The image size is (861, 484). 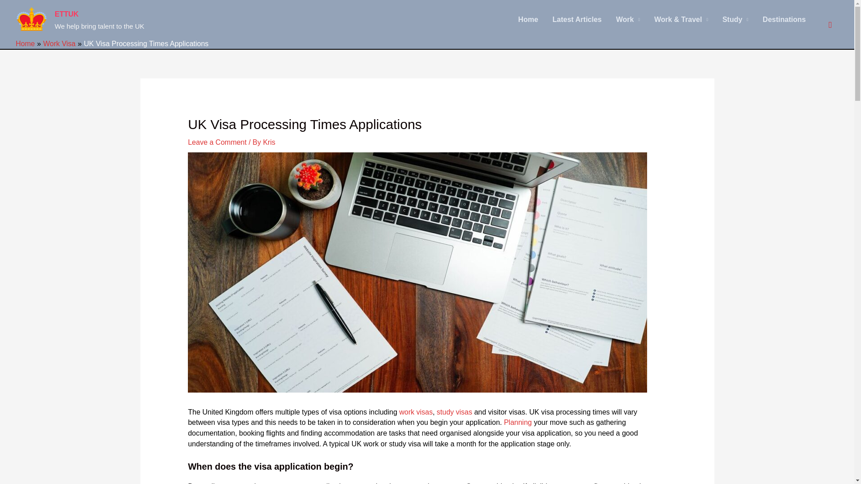 What do you see at coordinates (66, 13) in the screenshot?
I see `ETTUK` at bounding box center [66, 13].